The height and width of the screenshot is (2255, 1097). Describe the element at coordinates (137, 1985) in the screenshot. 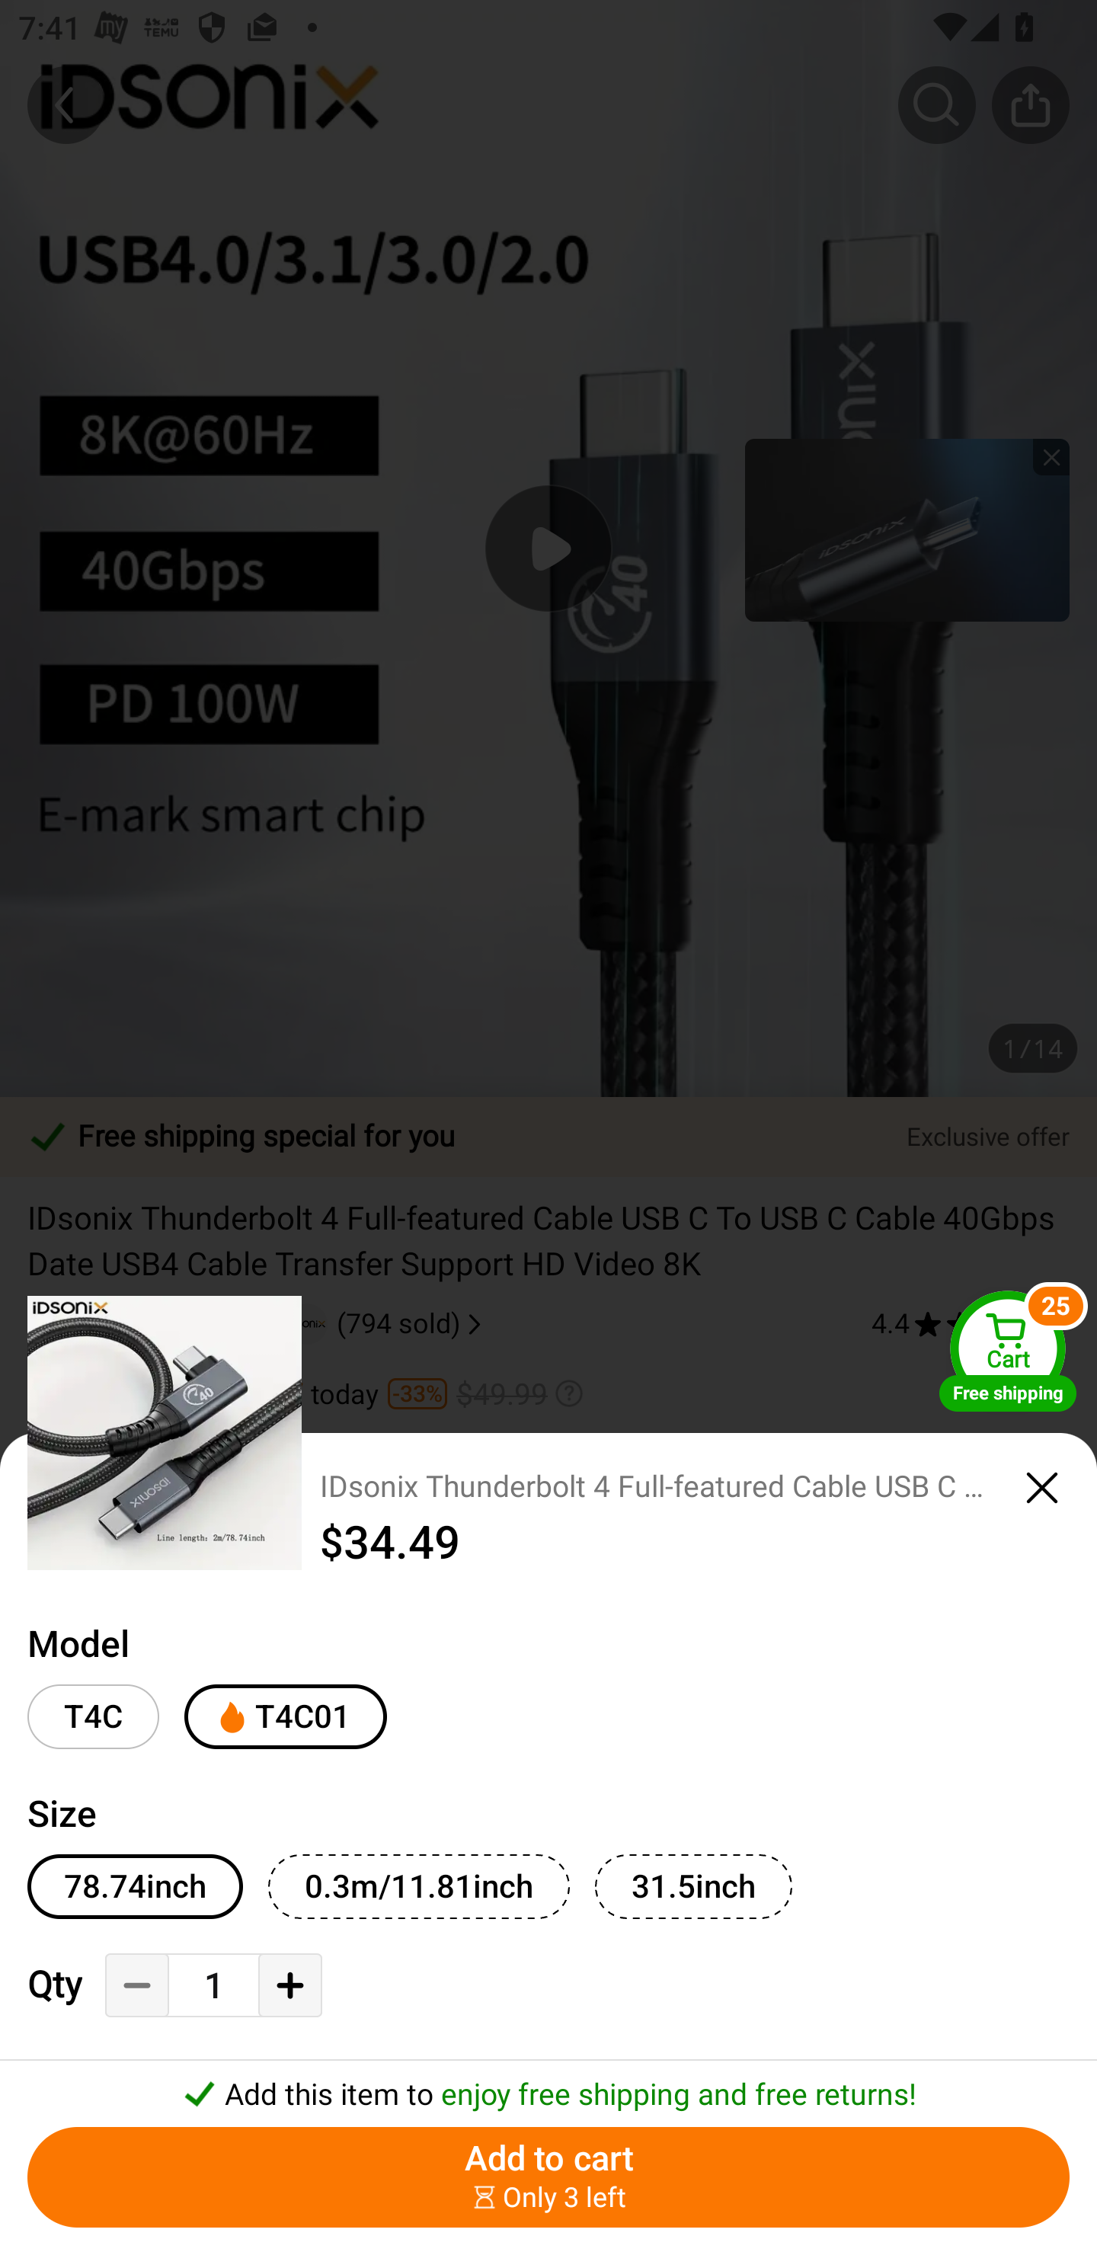

I see `Decrease Quantity Button` at that location.